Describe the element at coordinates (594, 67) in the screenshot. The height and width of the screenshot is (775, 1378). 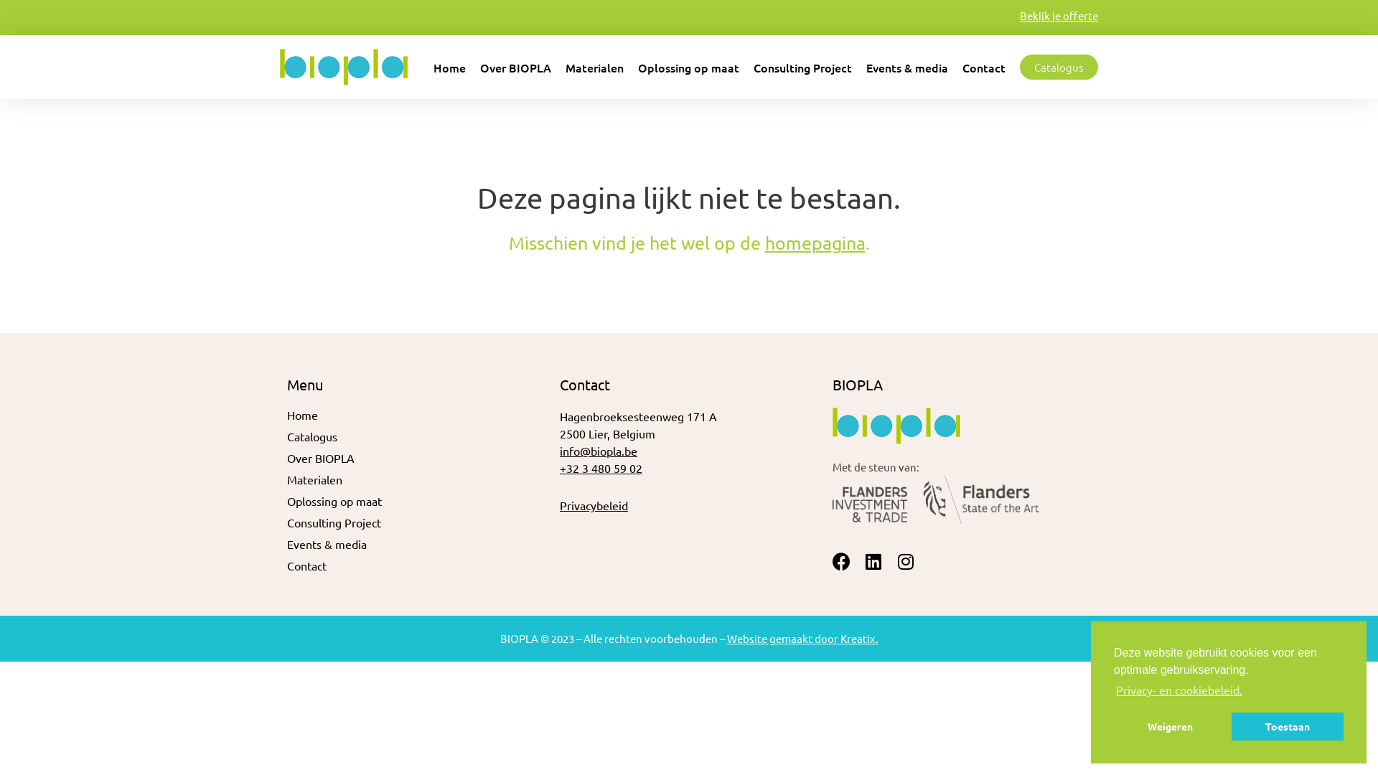
I see `Materialen` at that location.